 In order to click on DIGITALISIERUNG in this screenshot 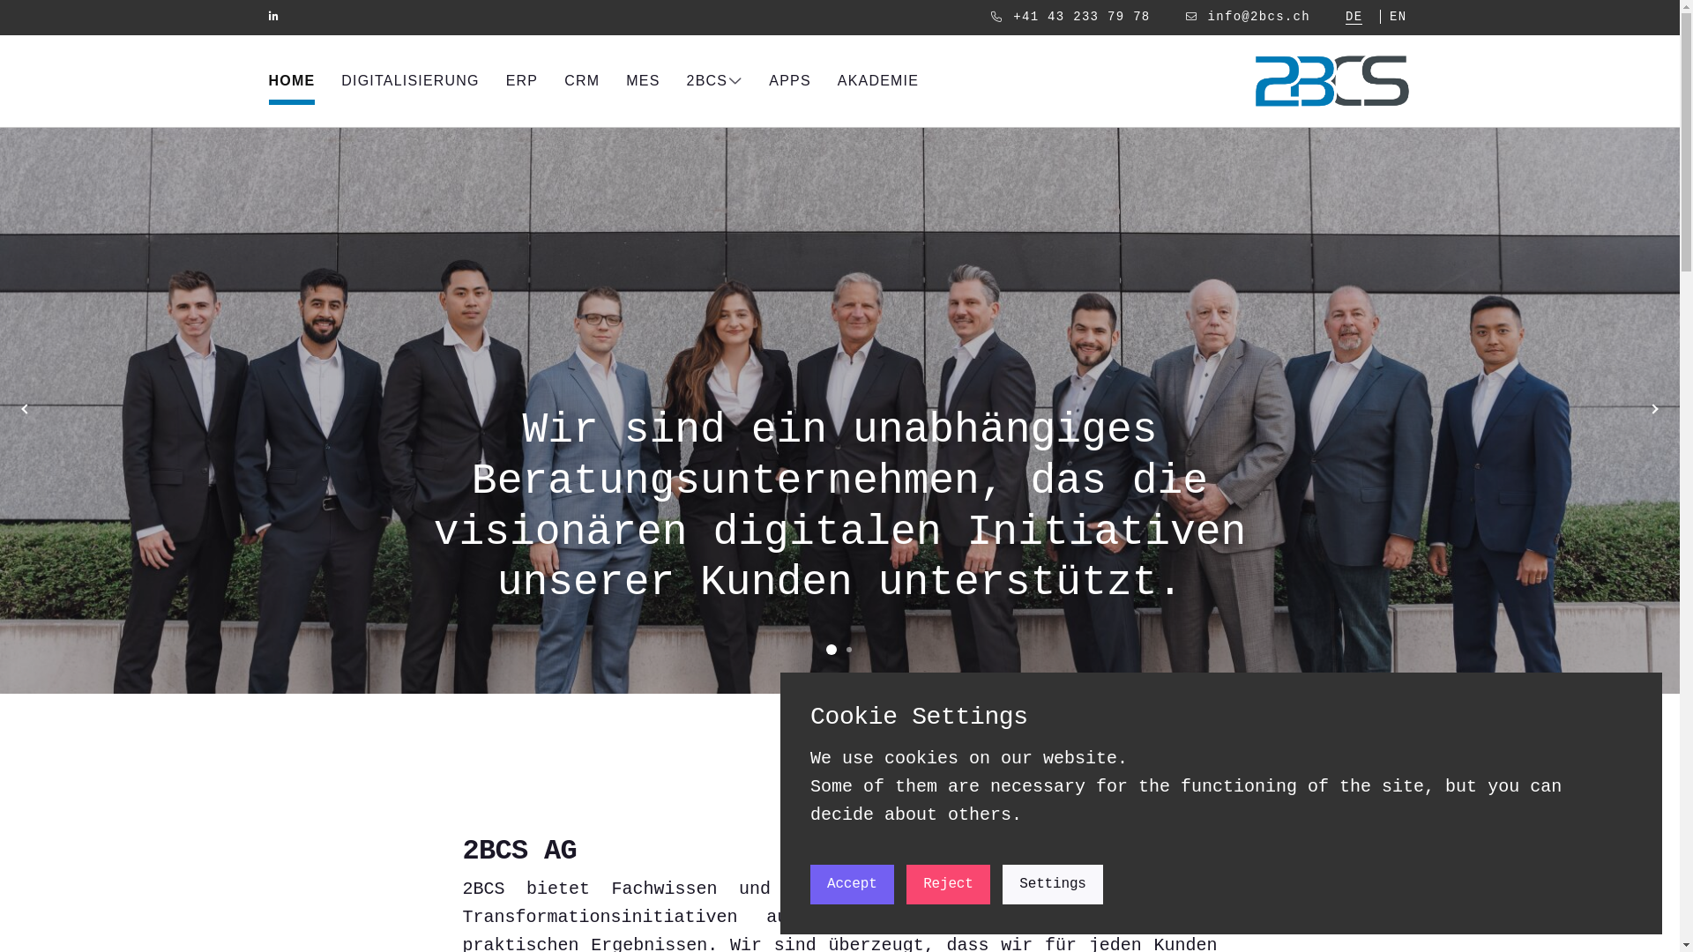, I will do `click(410, 84)`.